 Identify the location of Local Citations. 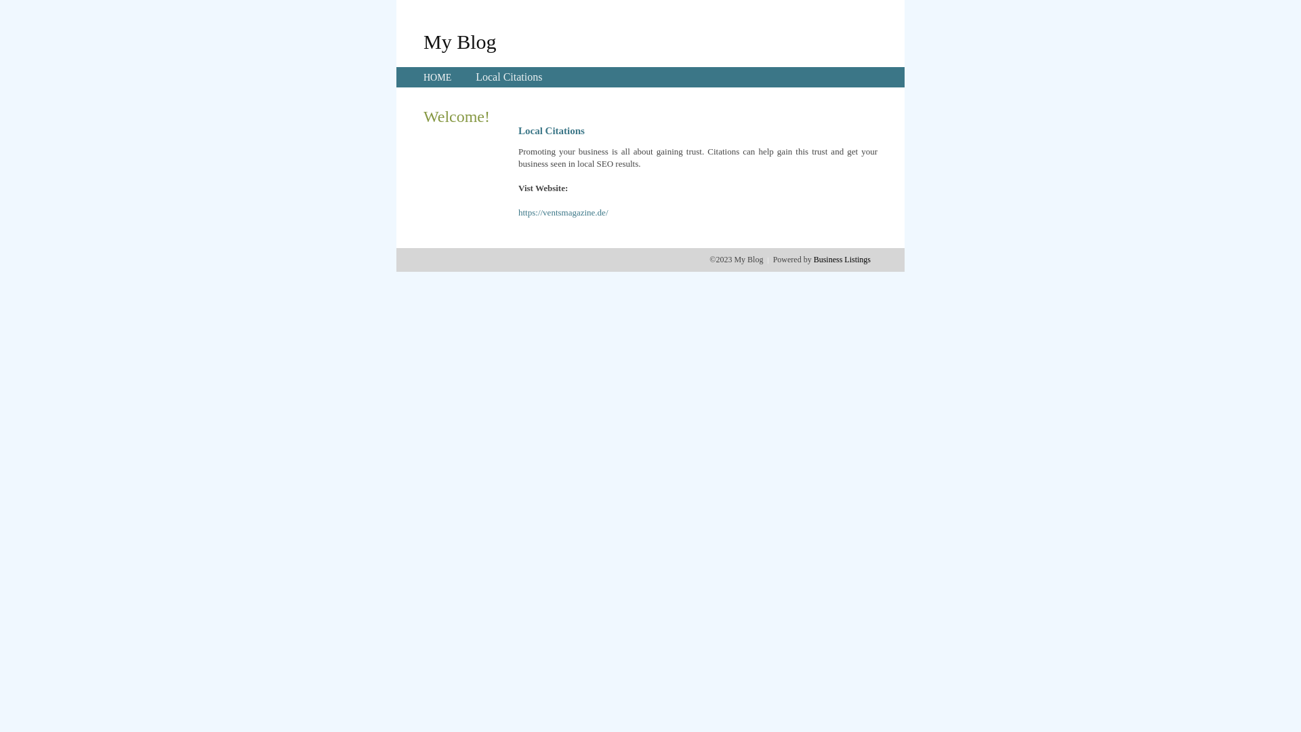
(509, 77).